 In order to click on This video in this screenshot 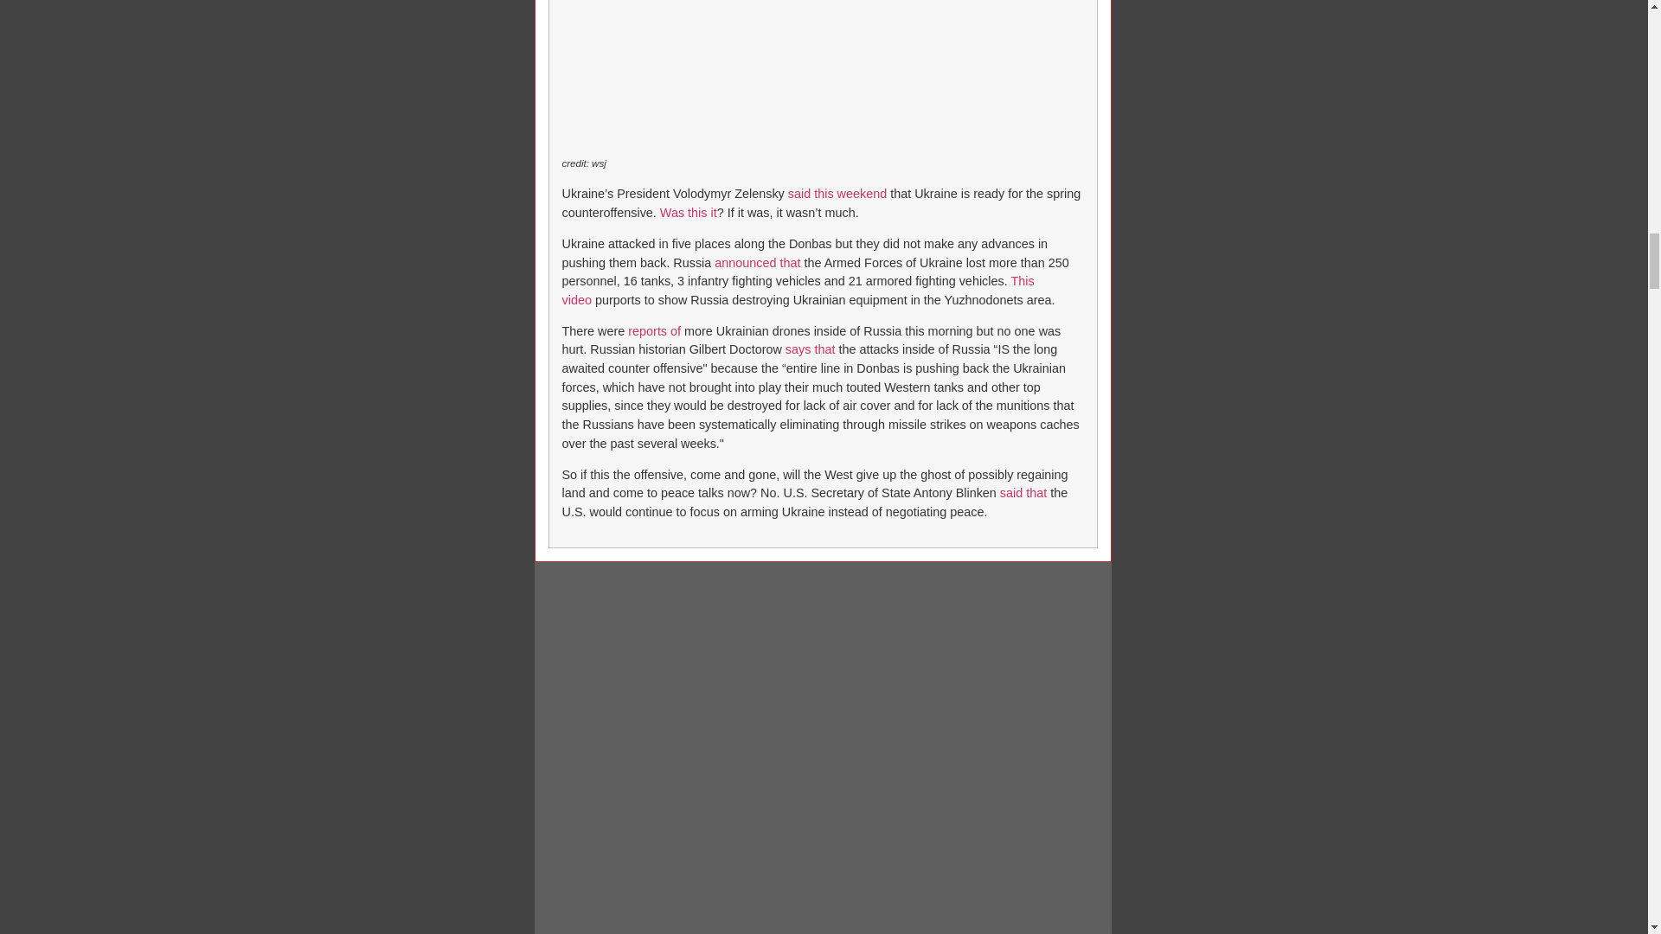, I will do `click(798, 291)`.